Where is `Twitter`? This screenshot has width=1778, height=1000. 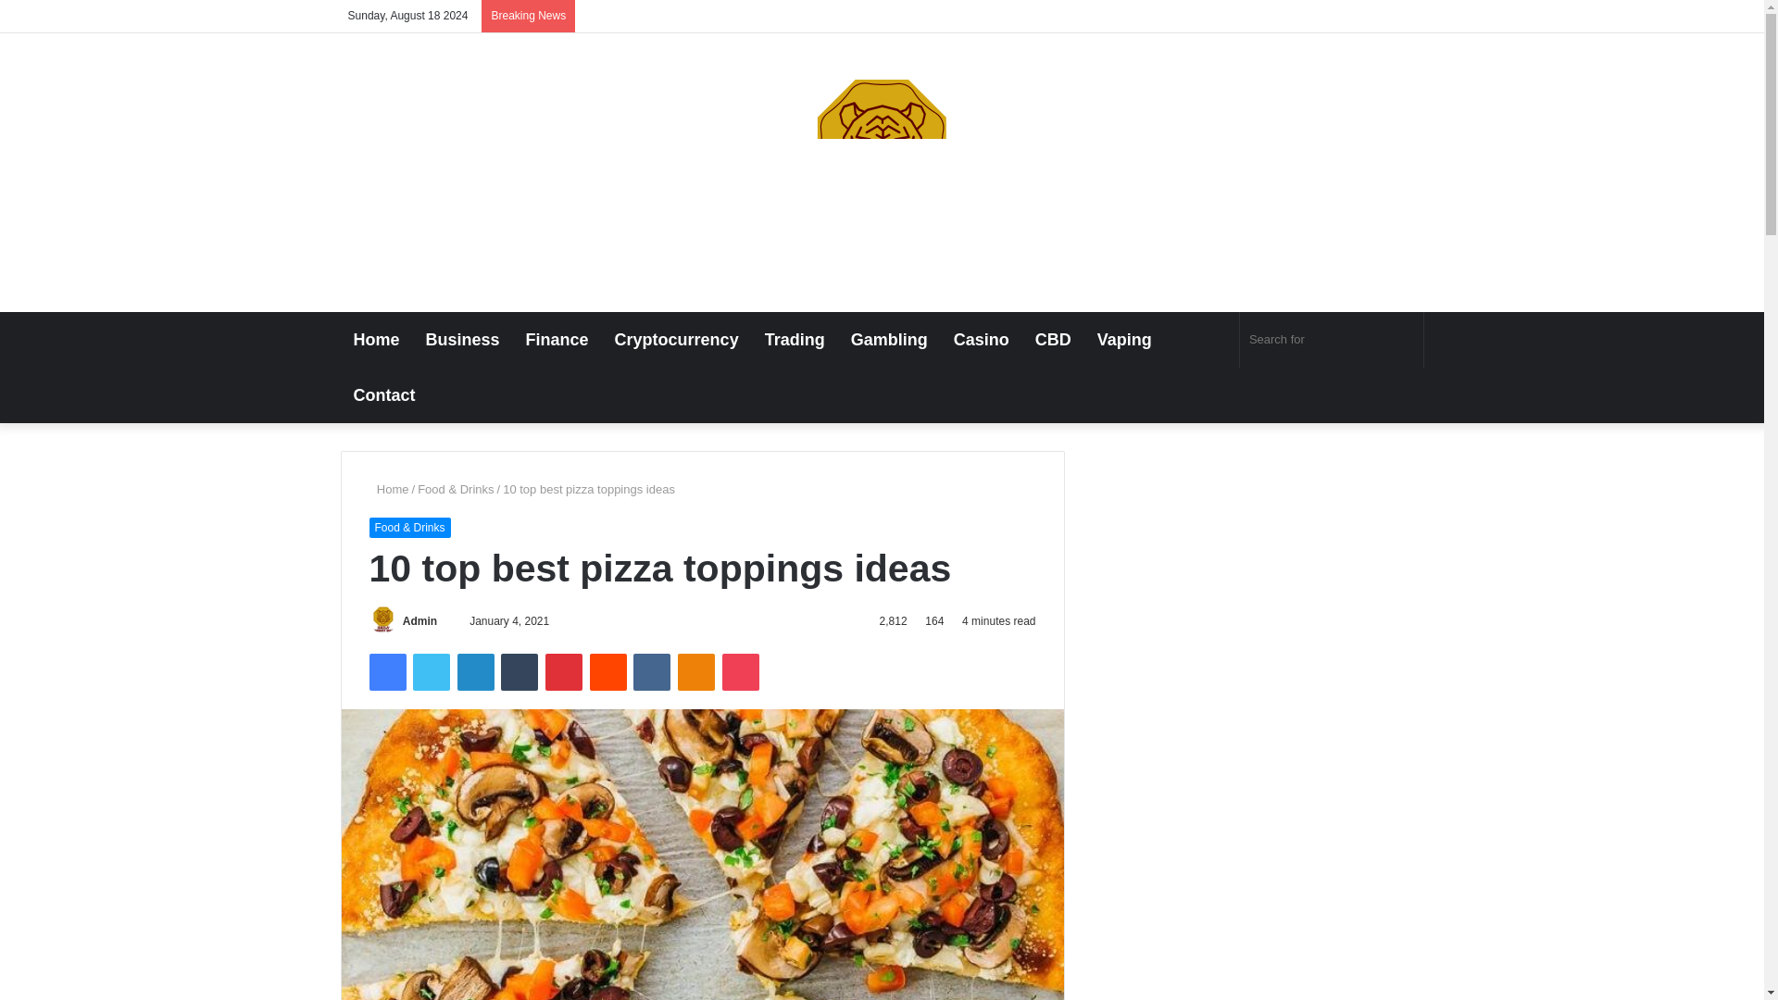
Twitter is located at coordinates (431, 672).